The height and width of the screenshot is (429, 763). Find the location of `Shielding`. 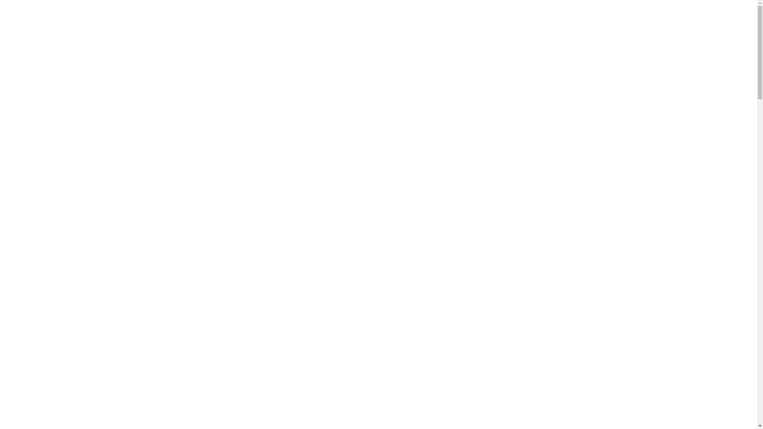

Shielding is located at coordinates (63, 269).